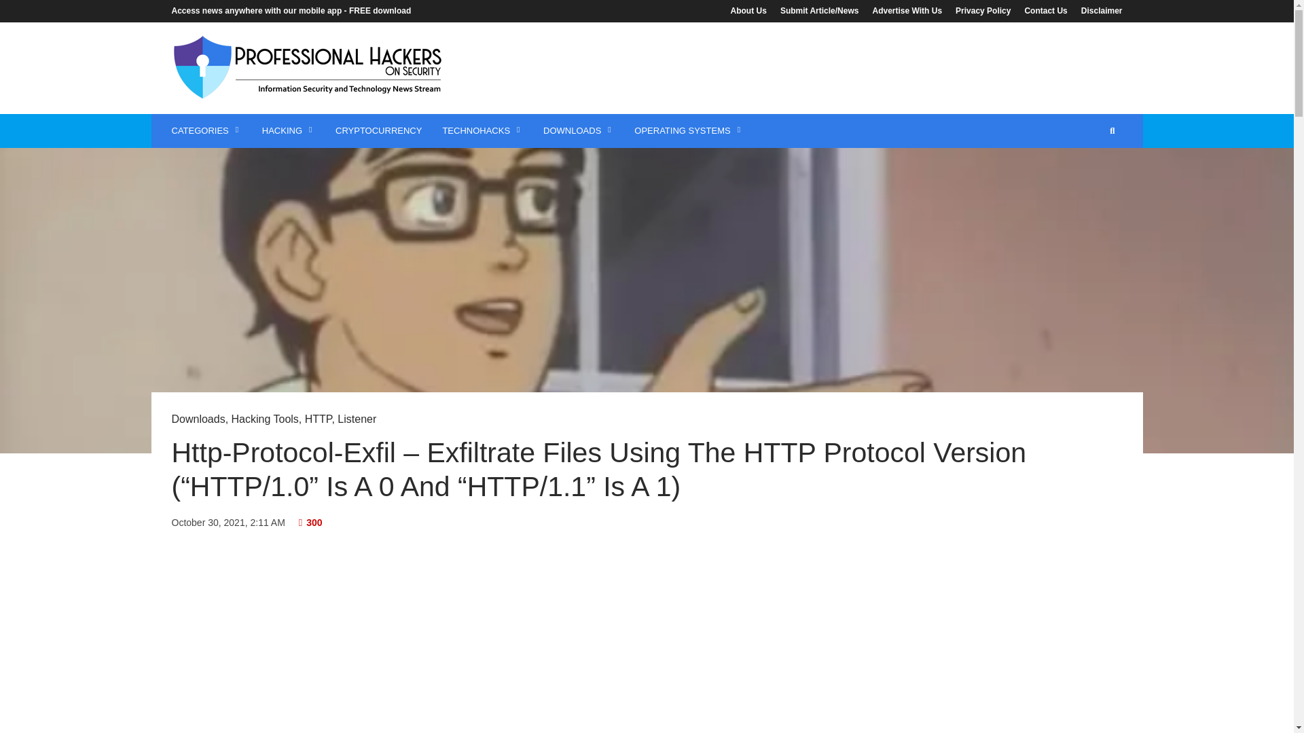  What do you see at coordinates (1045, 10) in the screenshot?
I see `Contact Us` at bounding box center [1045, 10].